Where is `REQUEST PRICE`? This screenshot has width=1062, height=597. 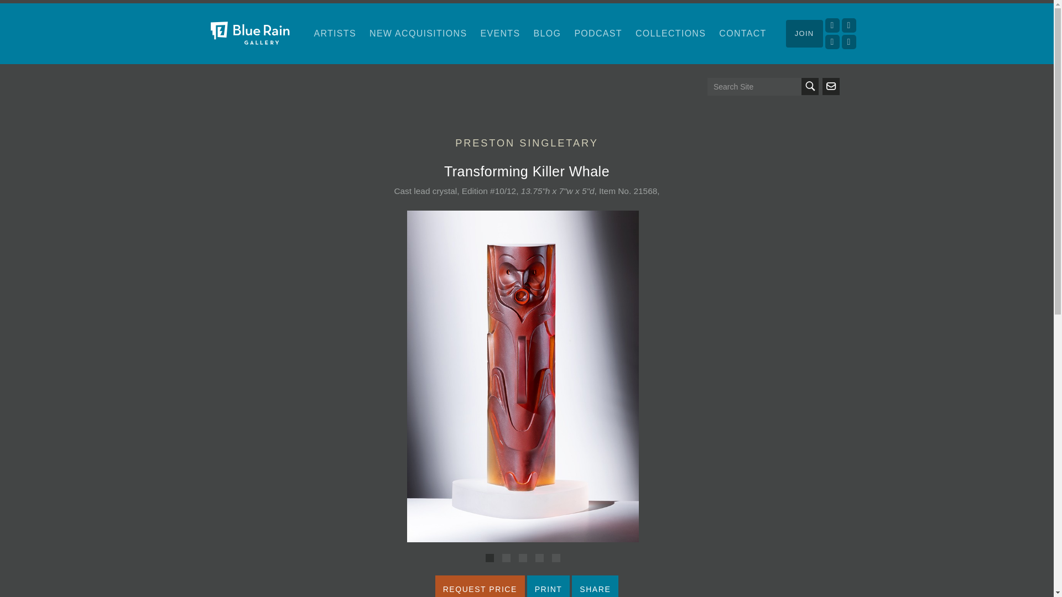
REQUEST PRICE is located at coordinates (480, 586).